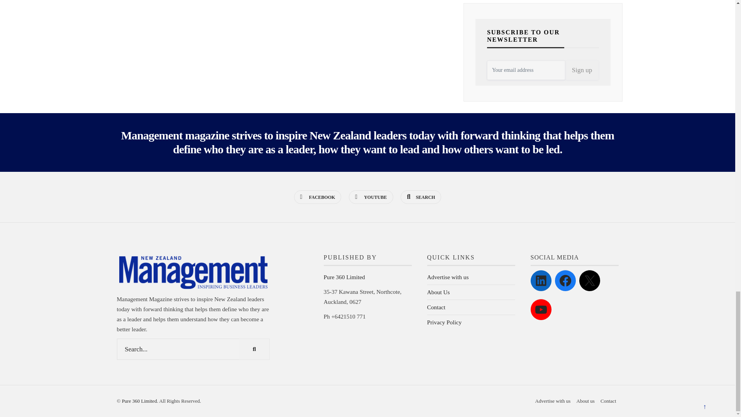 Image resolution: width=741 pixels, height=417 pixels. Describe the element at coordinates (193, 349) in the screenshot. I see `Search...` at that location.